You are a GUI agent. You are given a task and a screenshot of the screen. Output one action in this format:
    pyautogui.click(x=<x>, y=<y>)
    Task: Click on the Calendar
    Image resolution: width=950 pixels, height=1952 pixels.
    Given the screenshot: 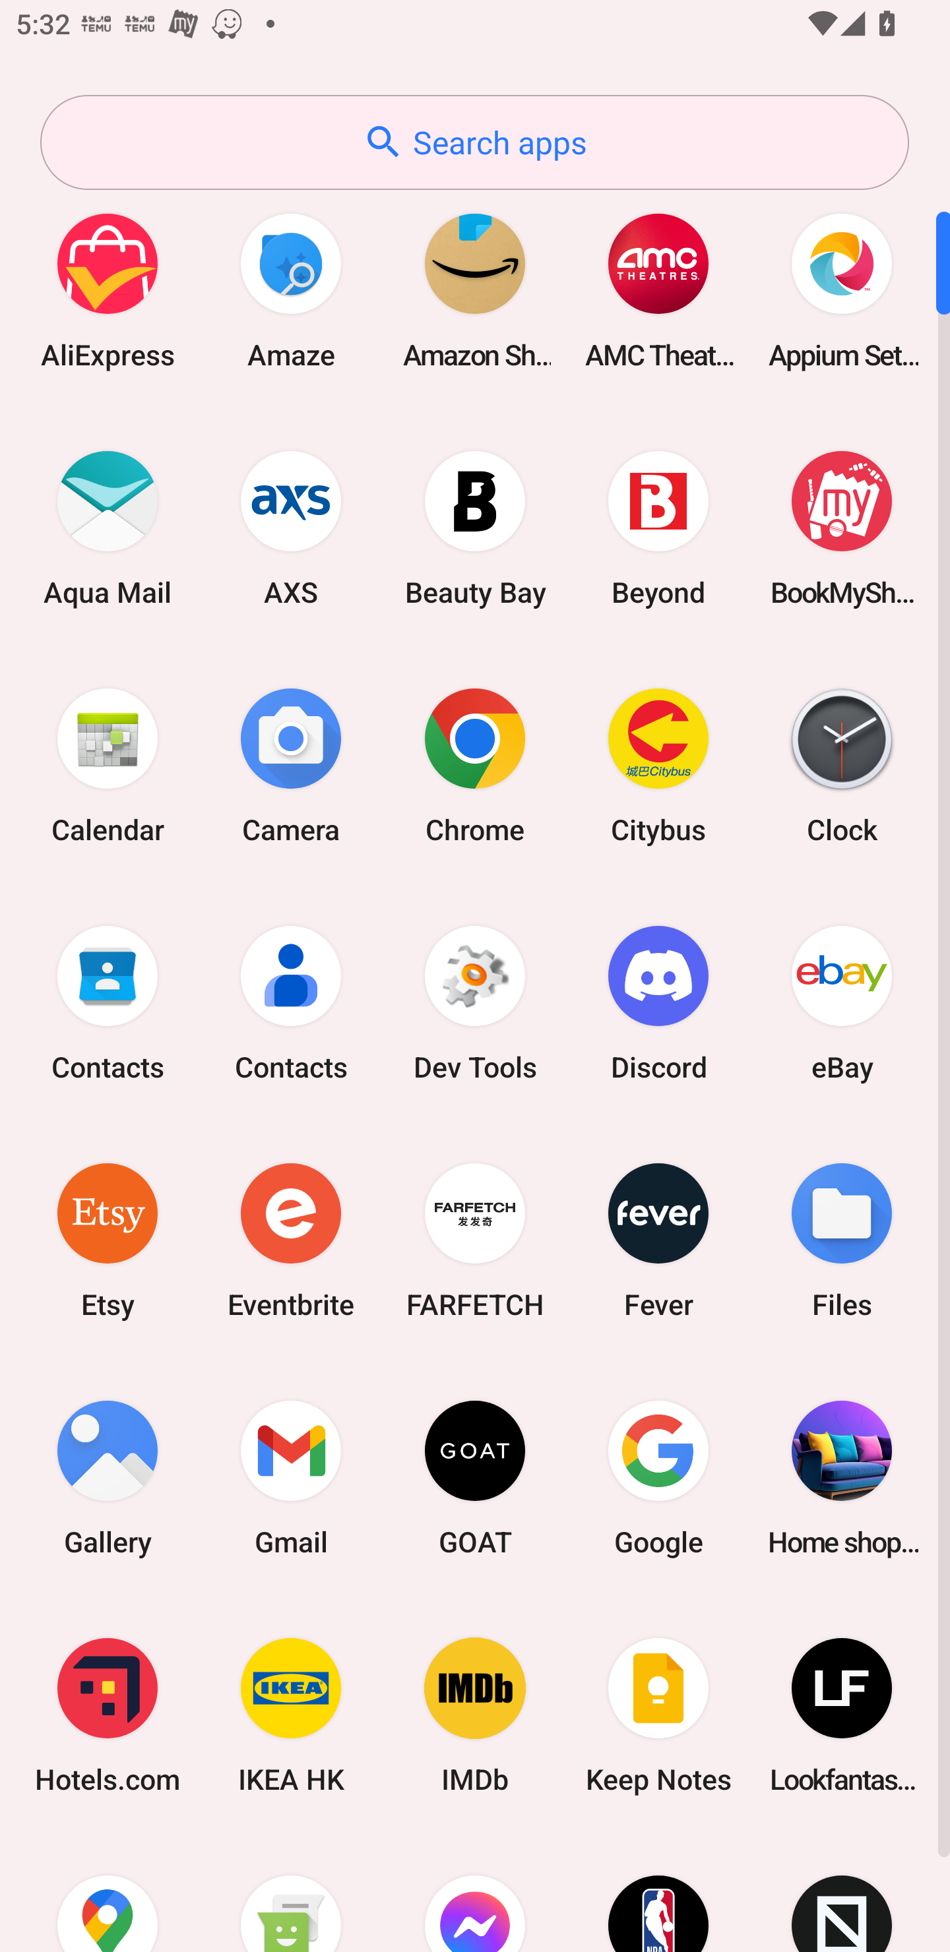 What is the action you would take?
    pyautogui.click(x=108, y=765)
    